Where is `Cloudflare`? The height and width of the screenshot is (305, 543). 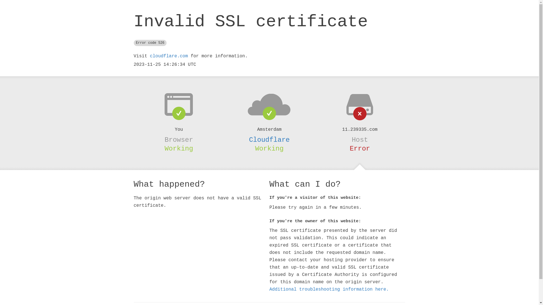
Cloudflare is located at coordinates (269, 140).